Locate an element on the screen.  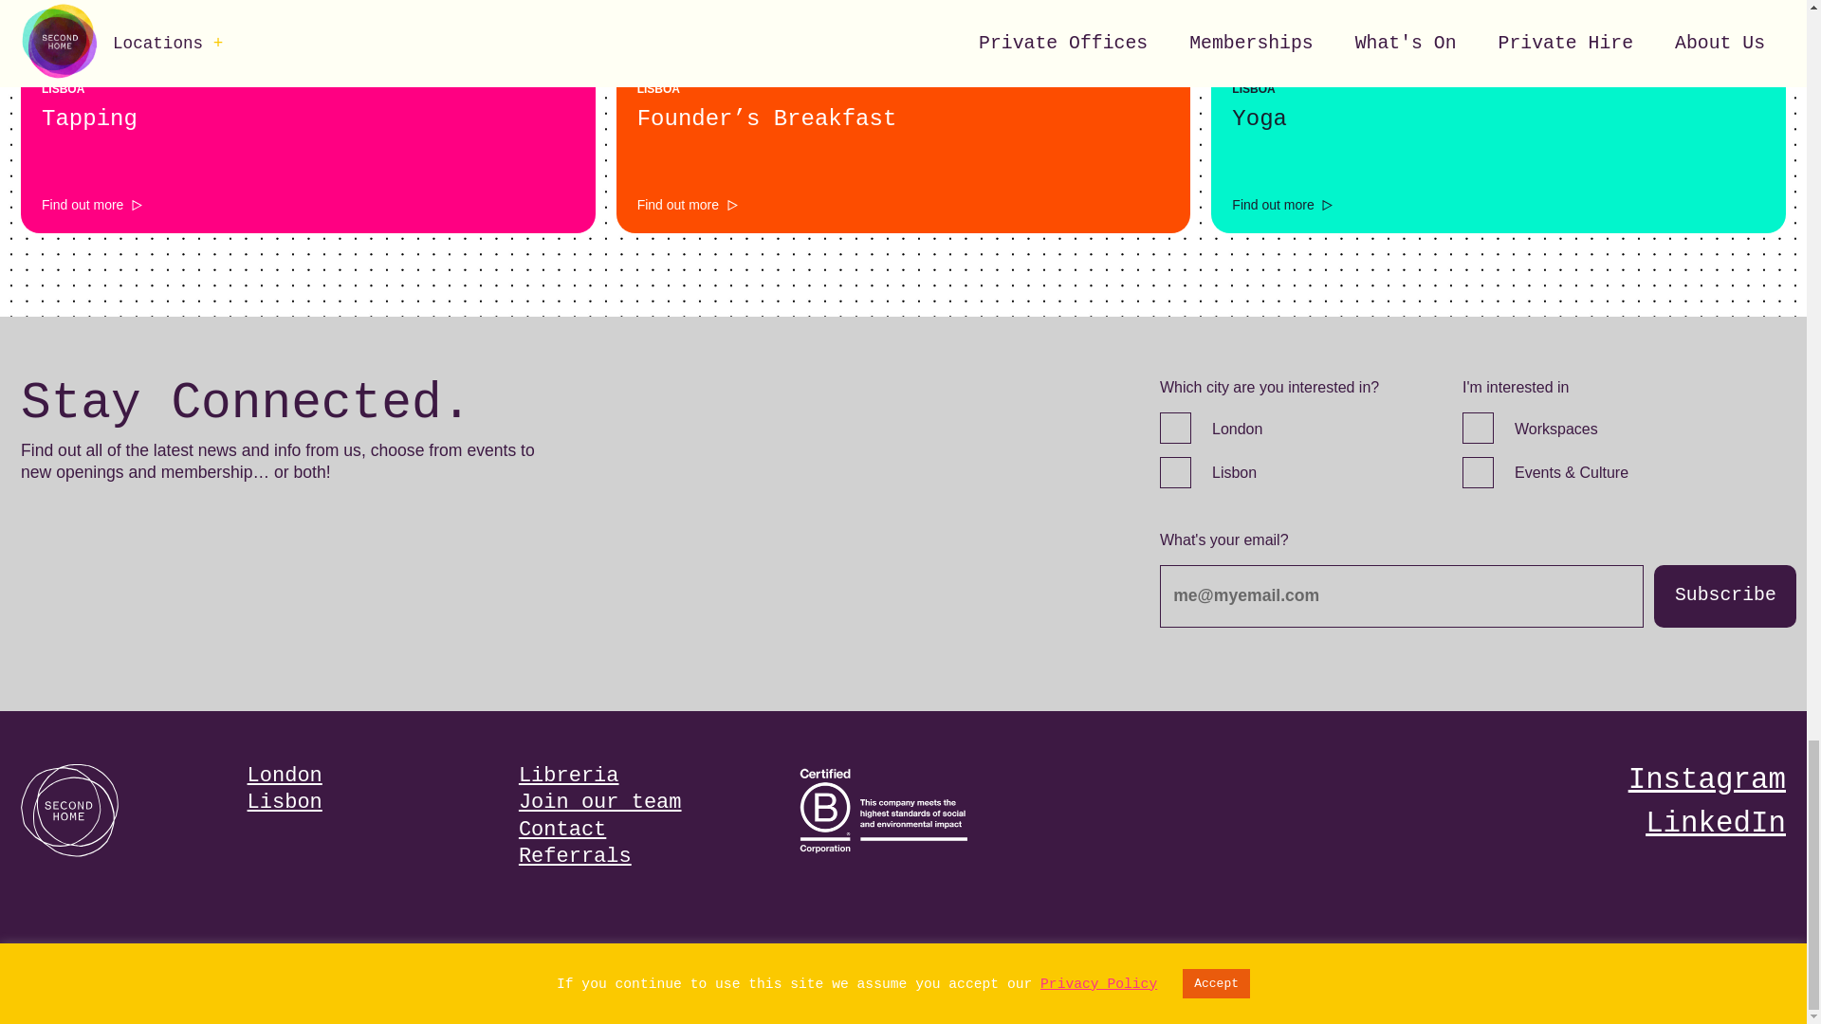
London is located at coordinates (1175, 428).